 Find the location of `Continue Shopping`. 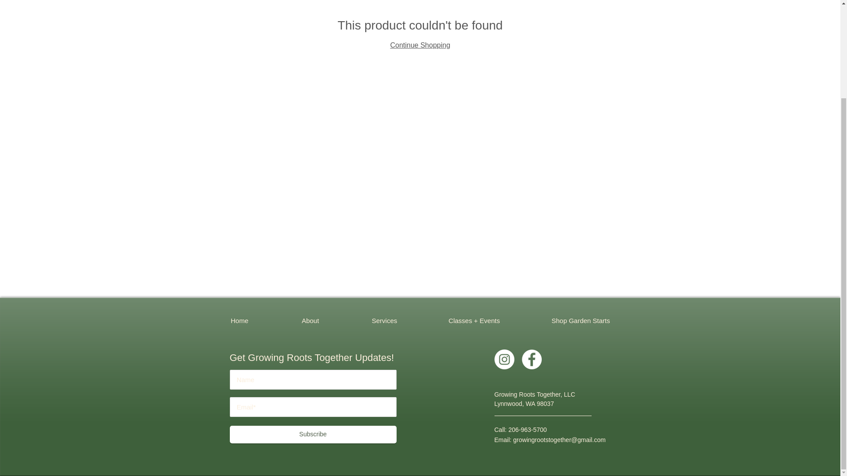

Continue Shopping is located at coordinates (420, 45).